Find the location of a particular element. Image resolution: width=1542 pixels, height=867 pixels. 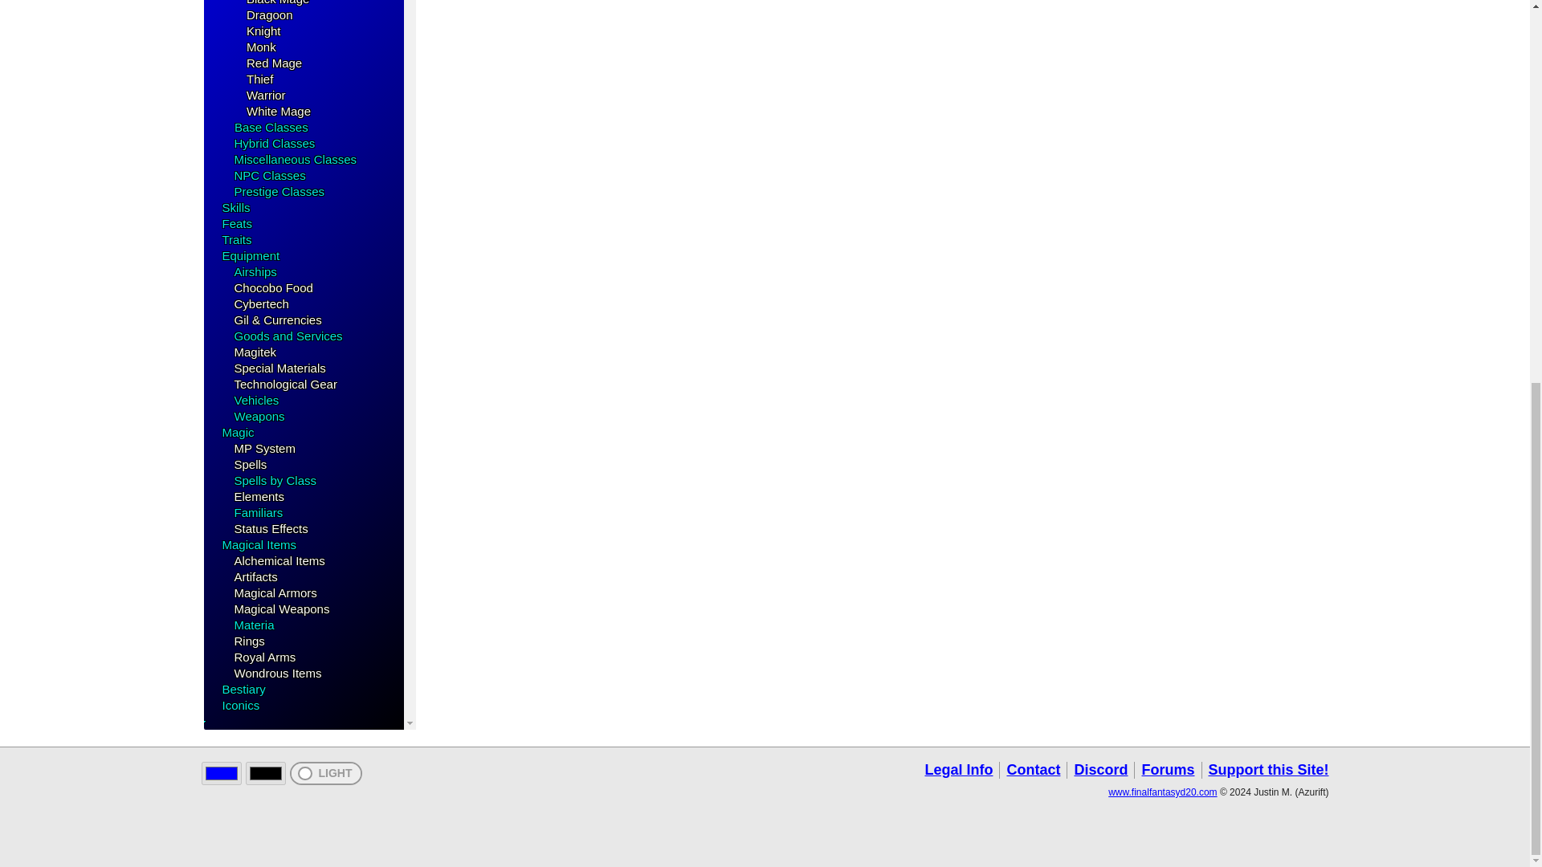

Upper left corner sidebar menu gradient color is located at coordinates (220, 774).